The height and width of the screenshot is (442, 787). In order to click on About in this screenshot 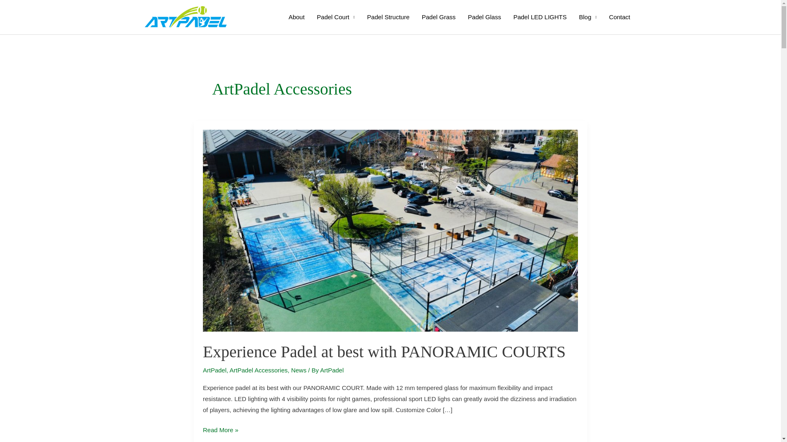, I will do `click(297, 17)`.